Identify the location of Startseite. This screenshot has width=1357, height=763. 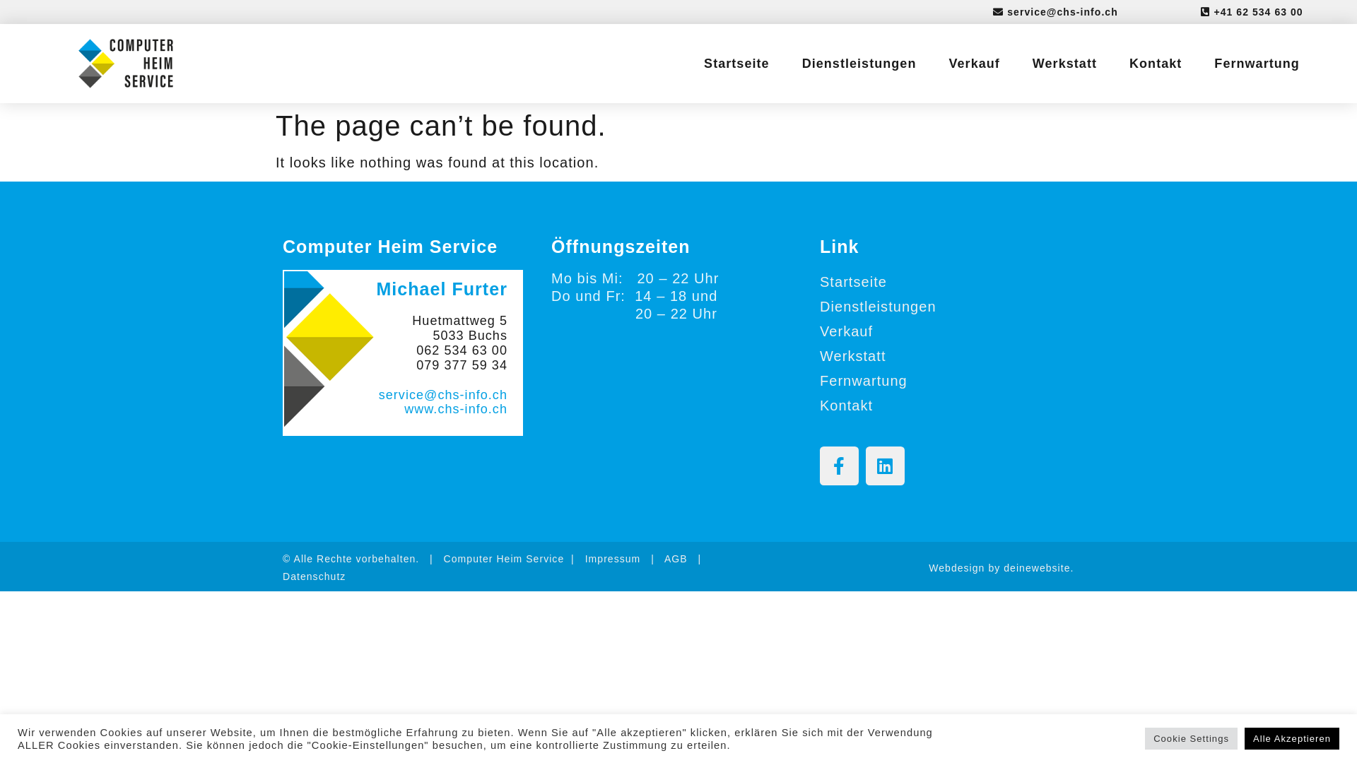
(736, 64).